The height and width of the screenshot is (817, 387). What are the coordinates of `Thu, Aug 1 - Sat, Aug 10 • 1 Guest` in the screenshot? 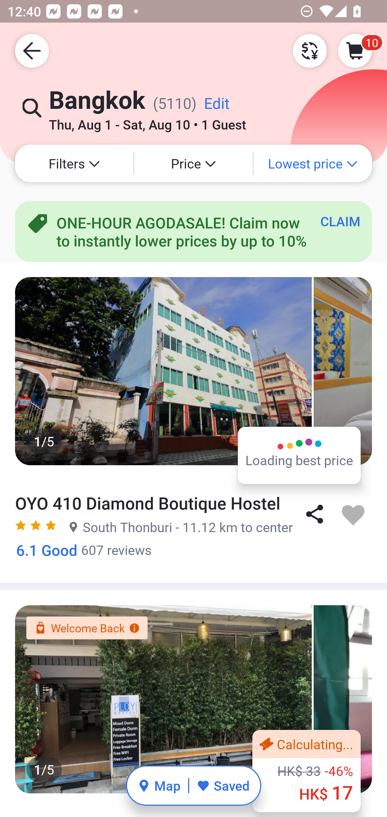 It's located at (148, 121).